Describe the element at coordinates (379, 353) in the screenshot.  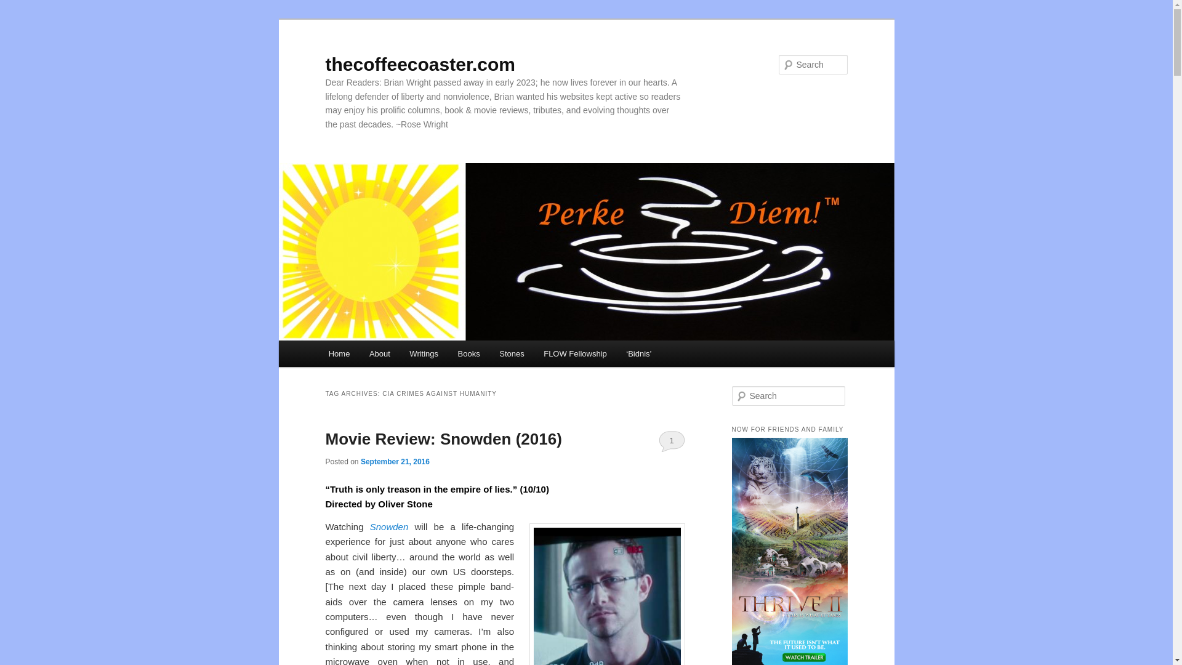
I see `About` at that location.